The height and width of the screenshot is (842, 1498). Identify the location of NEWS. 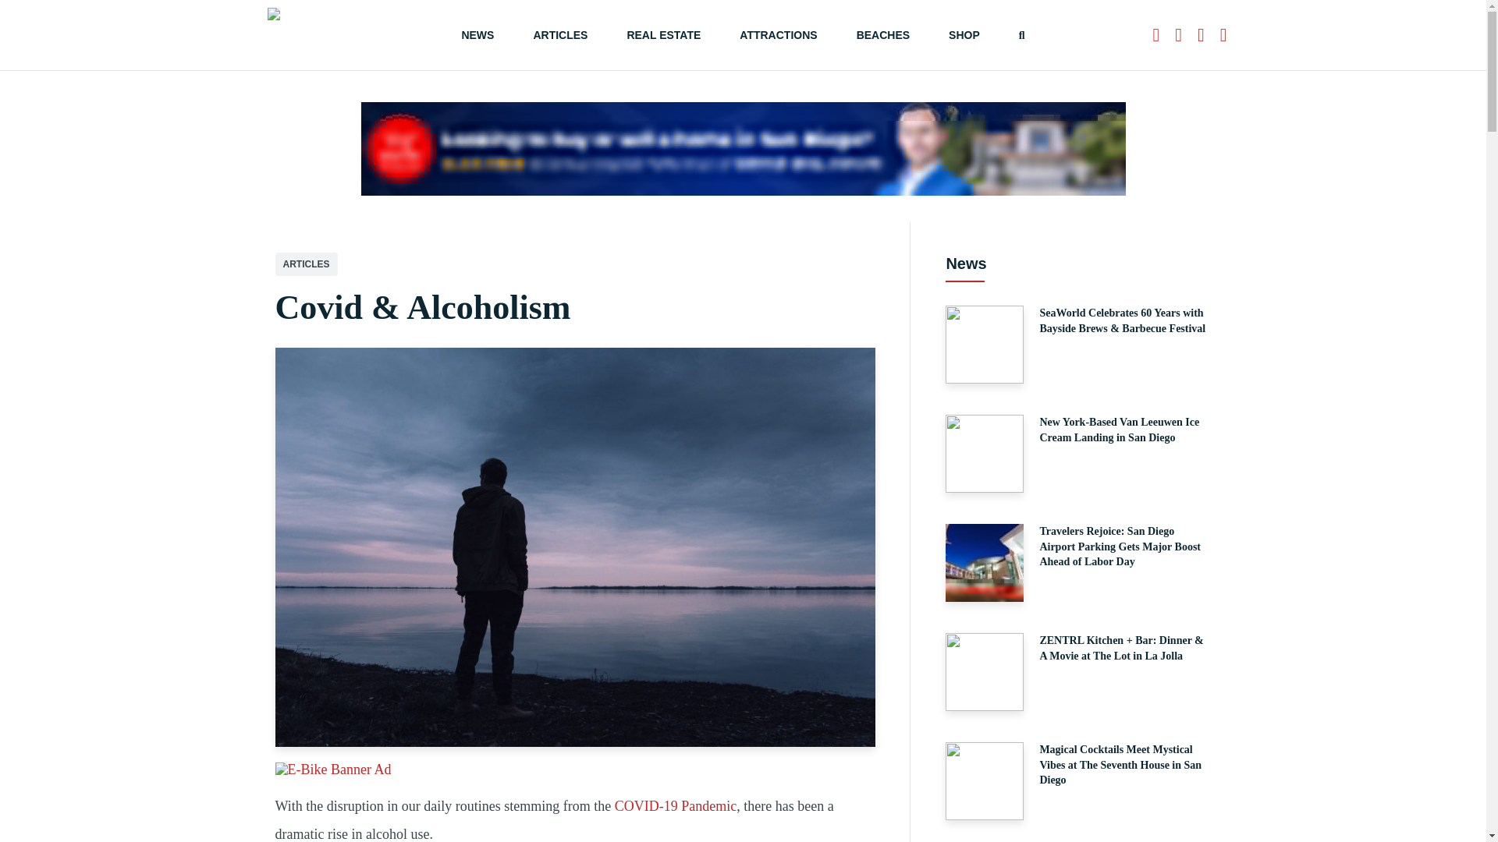
(477, 34).